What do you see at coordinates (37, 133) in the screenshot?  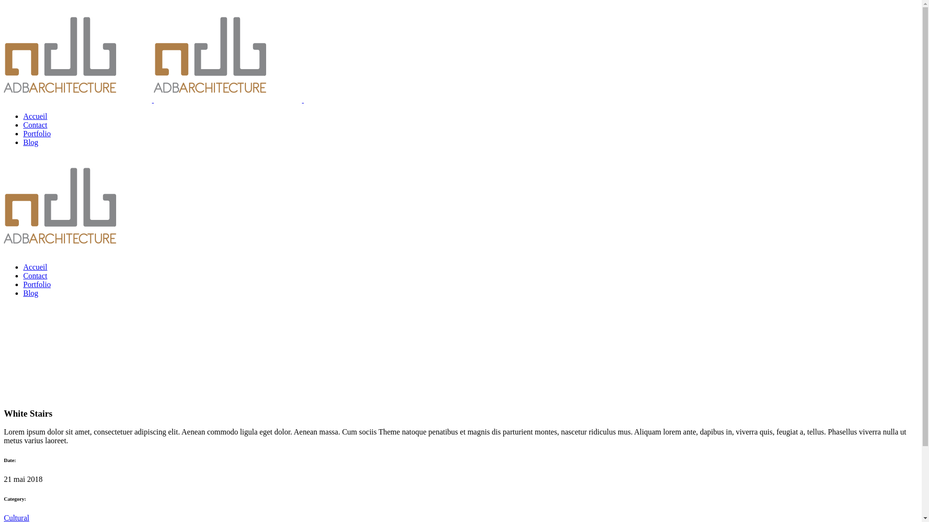 I see `Portfolio` at bounding box center [37, 133].